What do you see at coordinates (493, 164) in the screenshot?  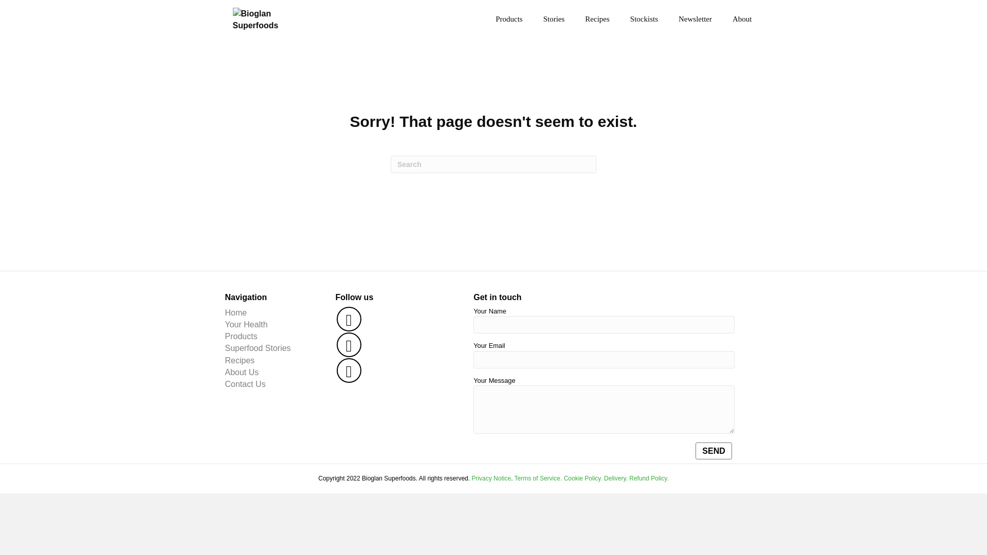 I see `Type and press Enter to search.` at bounding box center [493, 164].